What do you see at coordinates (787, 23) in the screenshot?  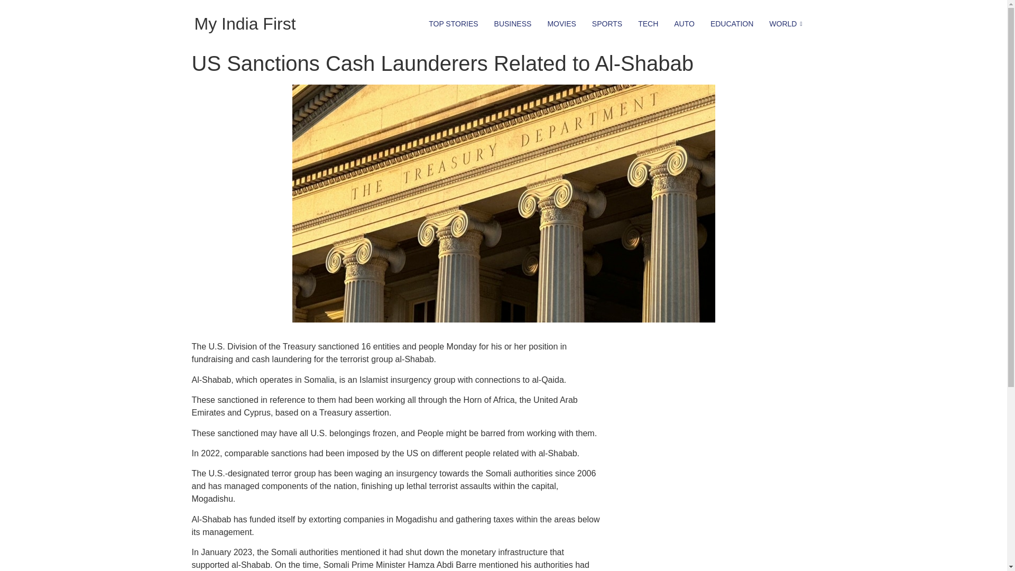 I see `WORLD` at bounding box center [787, 23].